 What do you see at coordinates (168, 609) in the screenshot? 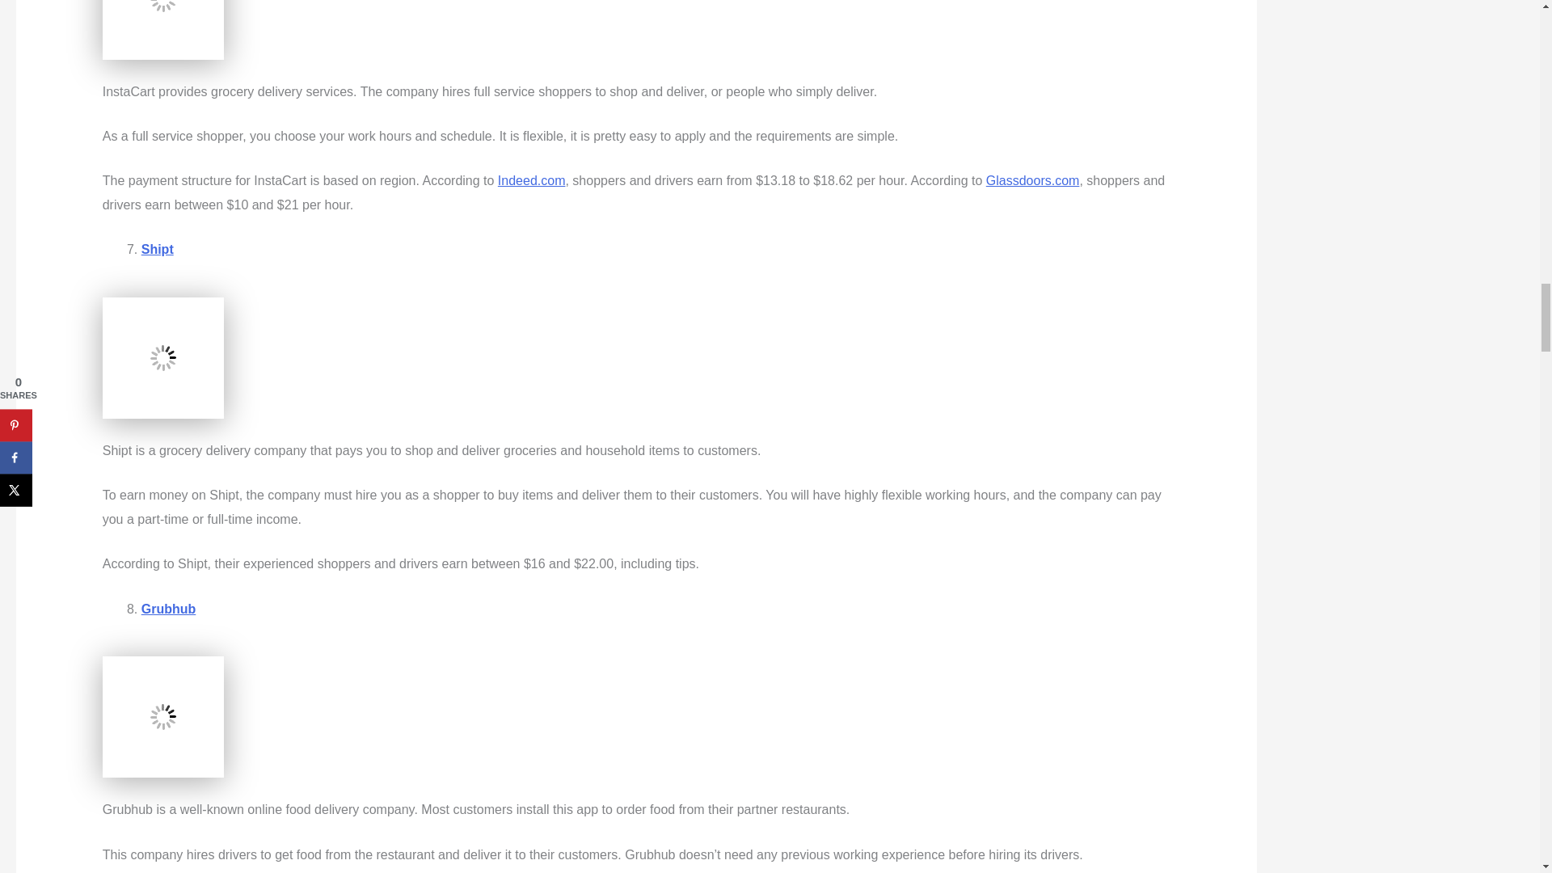
I see `Grubhub` at bounding box center [168, 609].